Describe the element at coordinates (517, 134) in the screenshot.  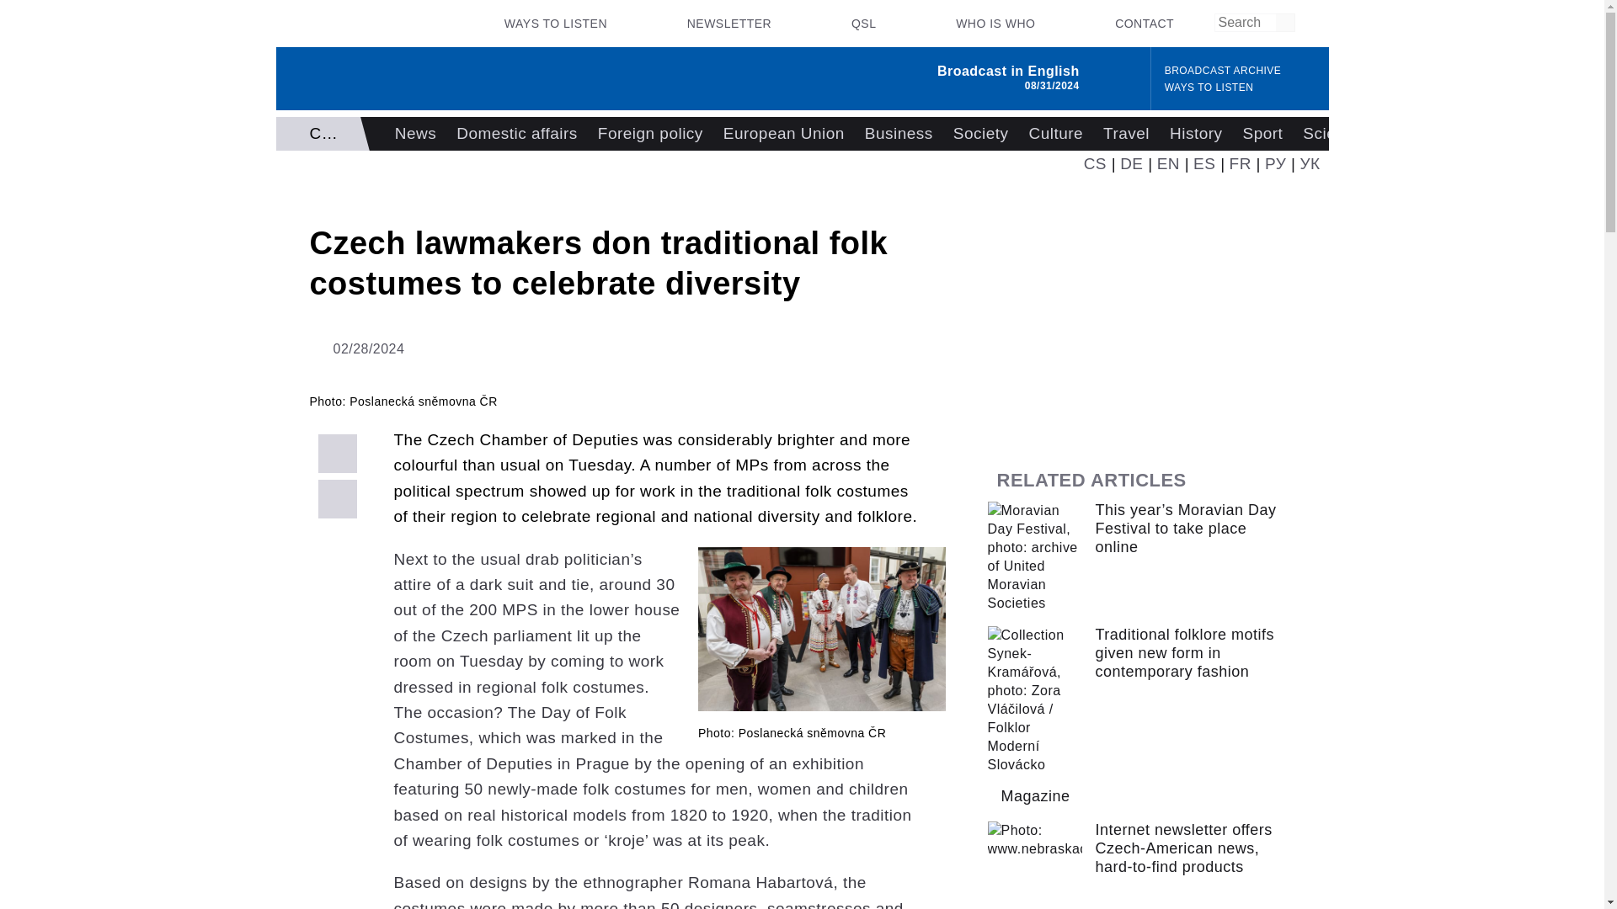
I see `Domestic affairs` at that location.